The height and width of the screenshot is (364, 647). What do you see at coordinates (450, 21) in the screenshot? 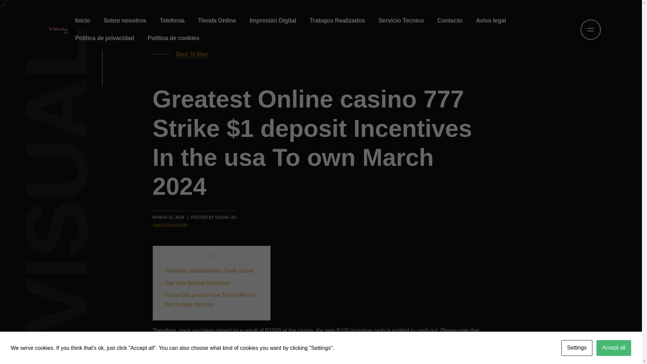
I see `Contacto` at bounding box center [450, 21].